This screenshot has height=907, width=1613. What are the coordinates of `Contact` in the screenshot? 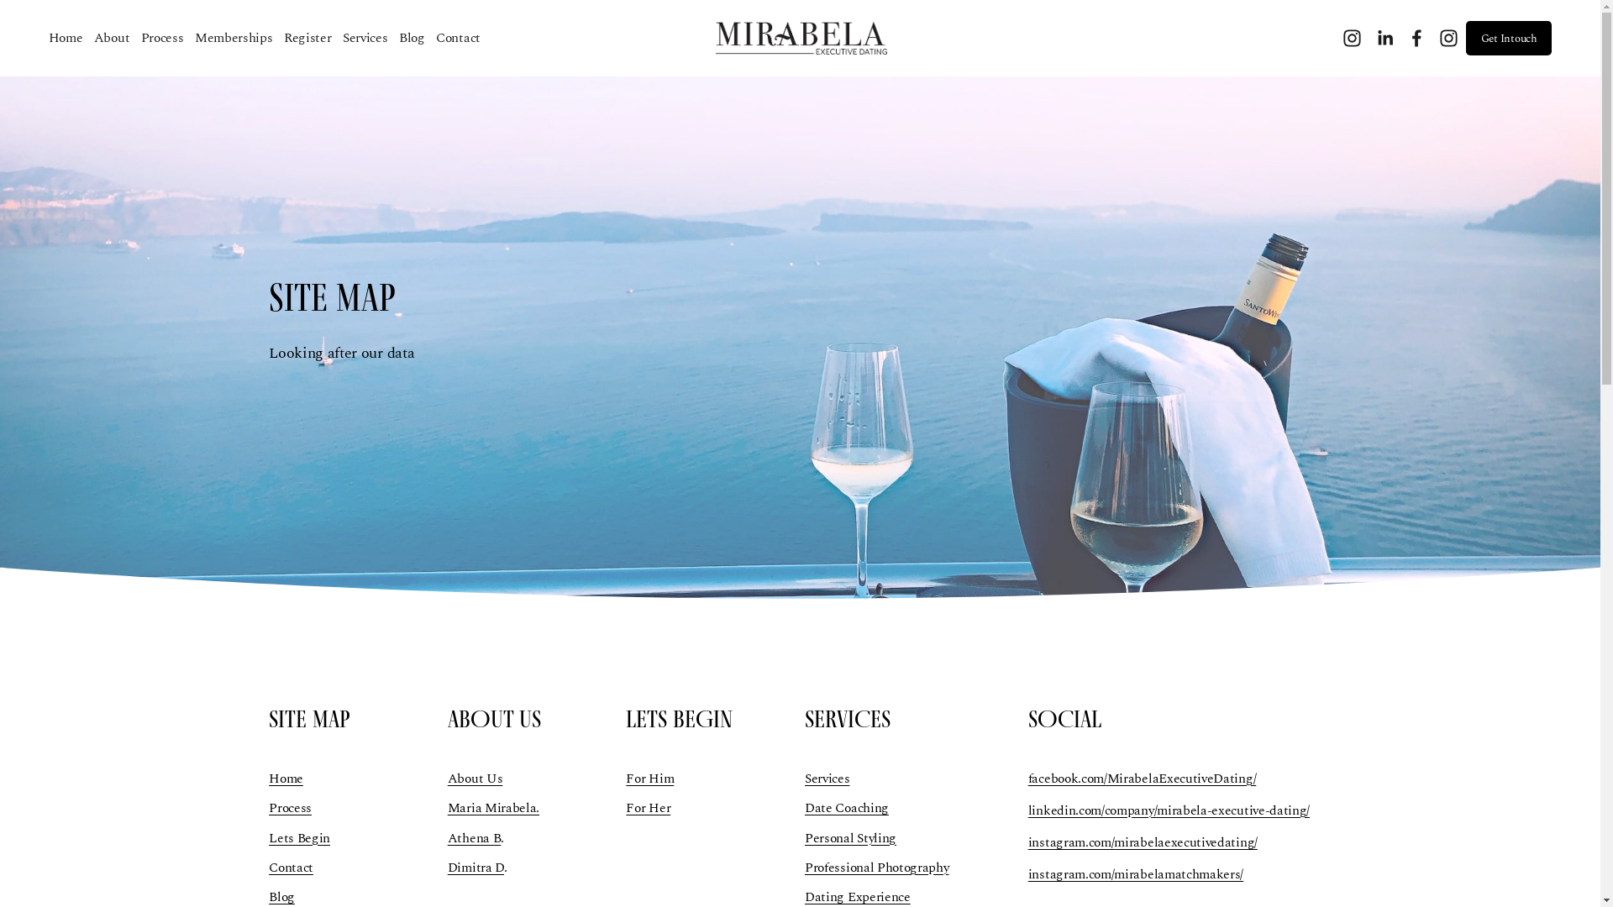 It's located at (291, 868).